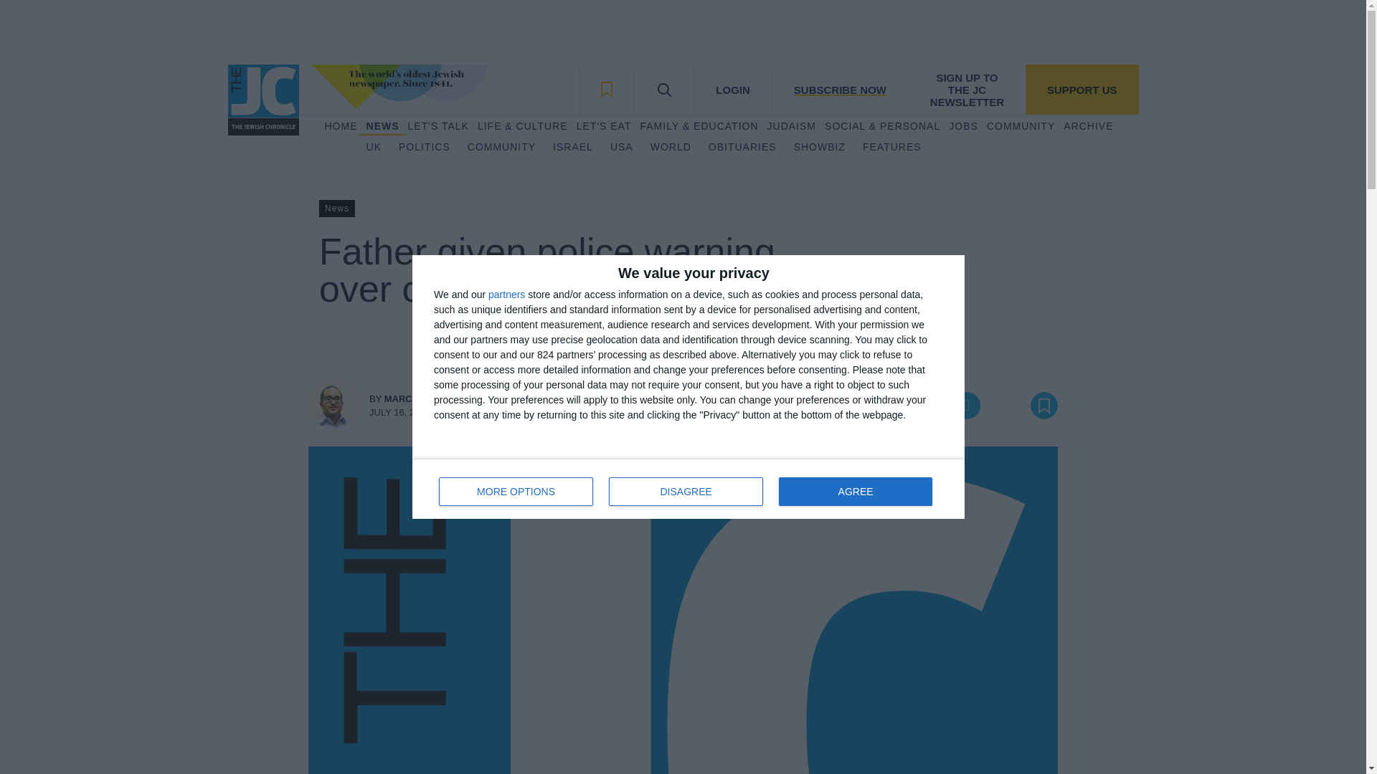 The height and width of the screenshot is (774, 1377). I want to click on UK, so click(373, 148).